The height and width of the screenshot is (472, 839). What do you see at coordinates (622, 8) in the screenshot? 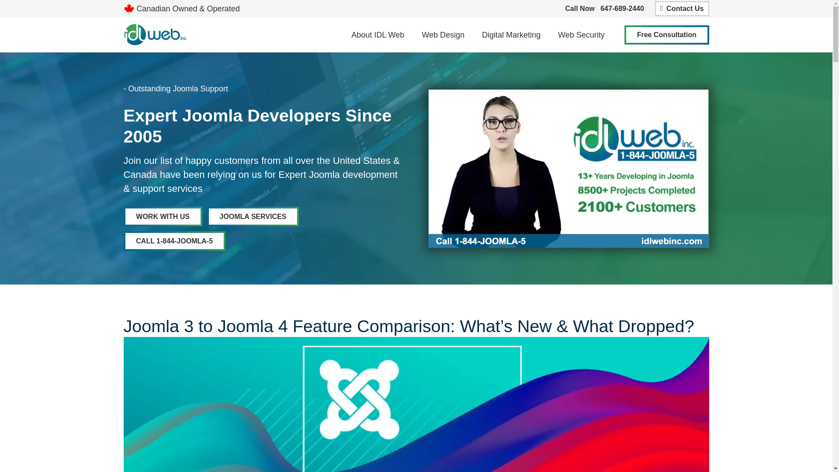
I see `647-689-2440` at bounding box center [622, 8].